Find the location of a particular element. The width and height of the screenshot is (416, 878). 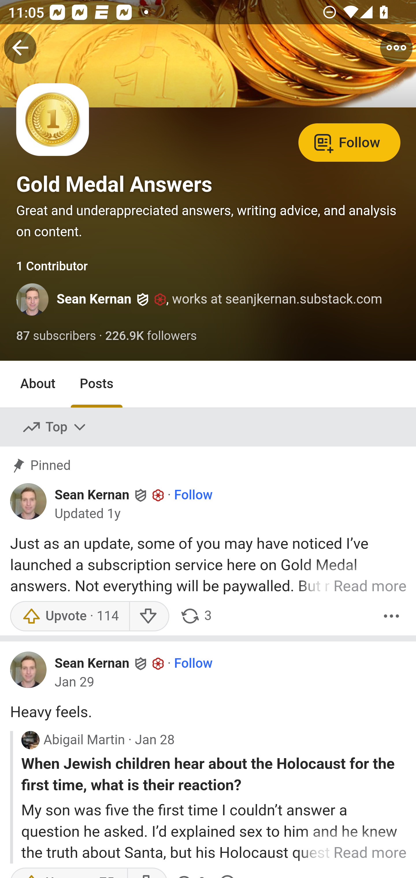

More is located at coordinates (391, 616).